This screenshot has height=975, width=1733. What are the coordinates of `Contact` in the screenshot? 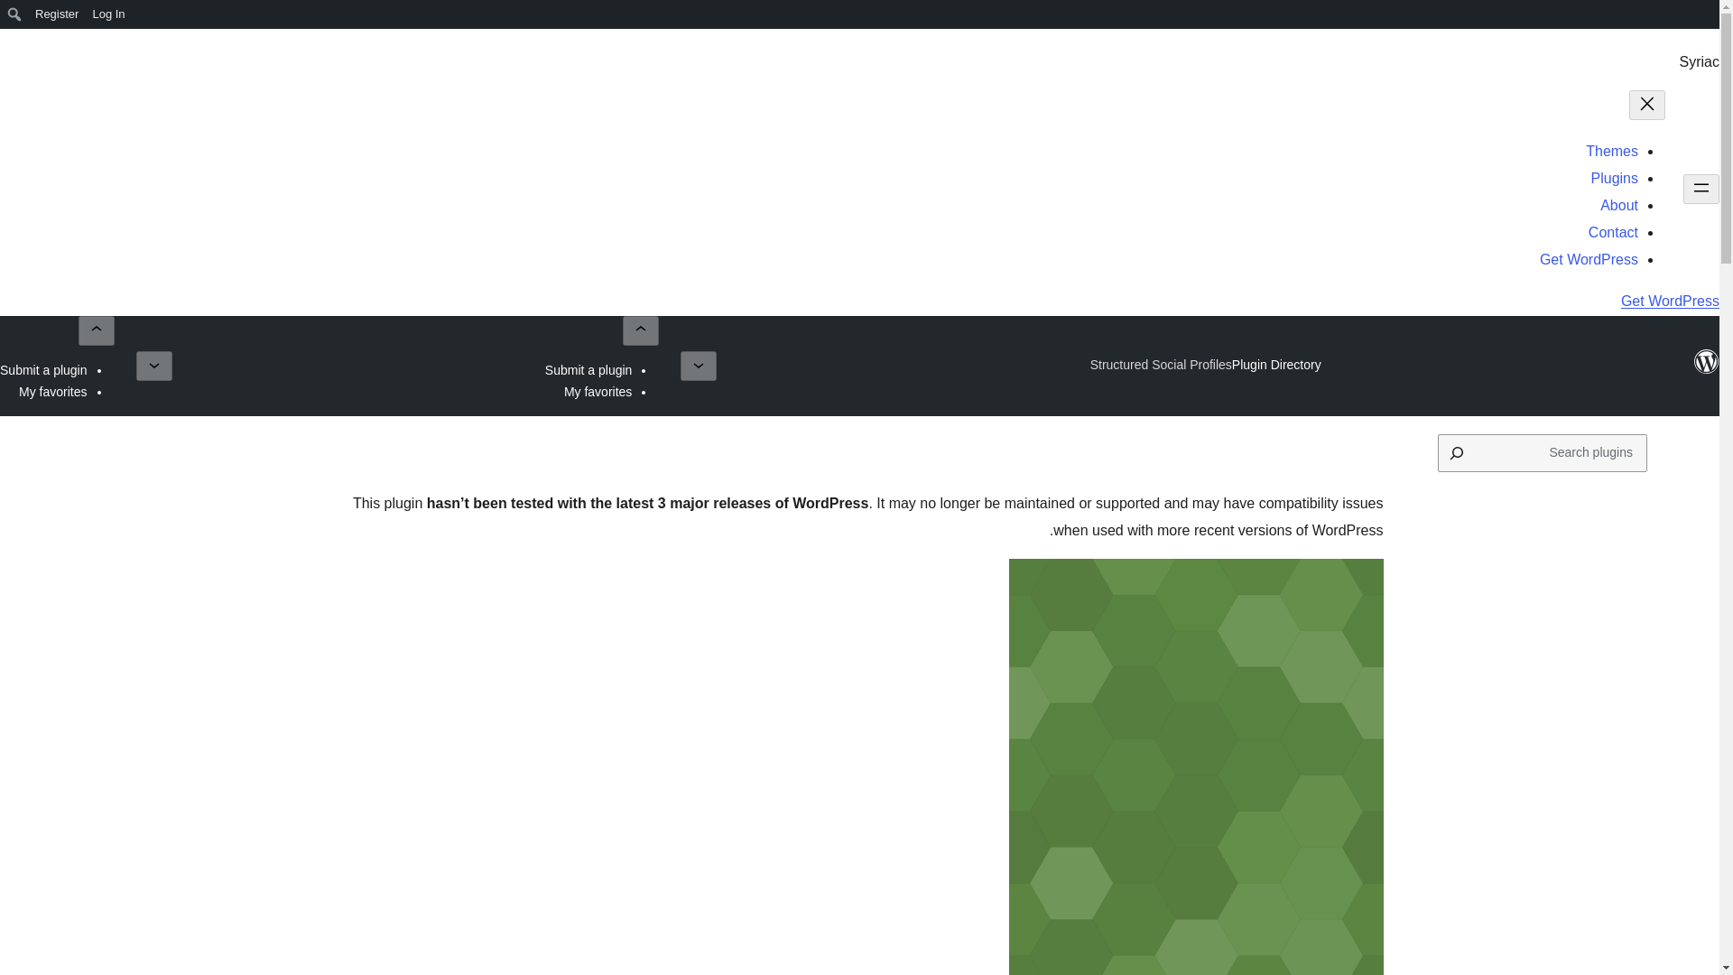 It's located at (1613, 232).